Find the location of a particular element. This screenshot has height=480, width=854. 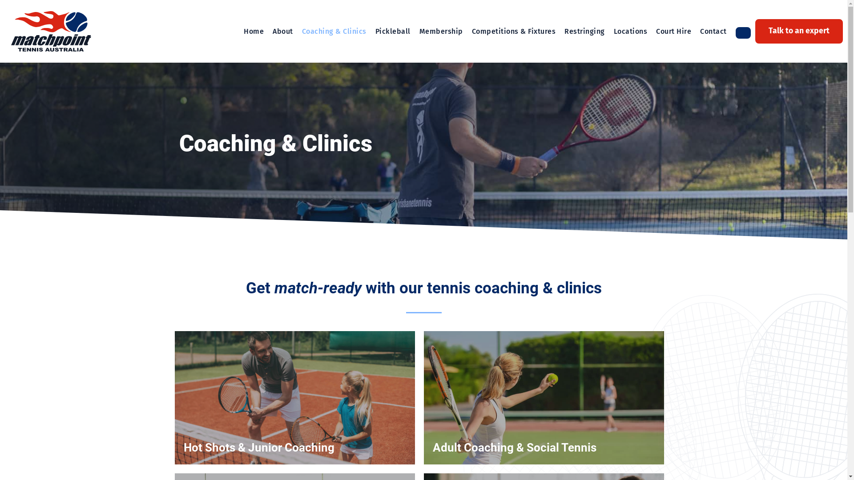

Contact is located at coordinates (713, 32).